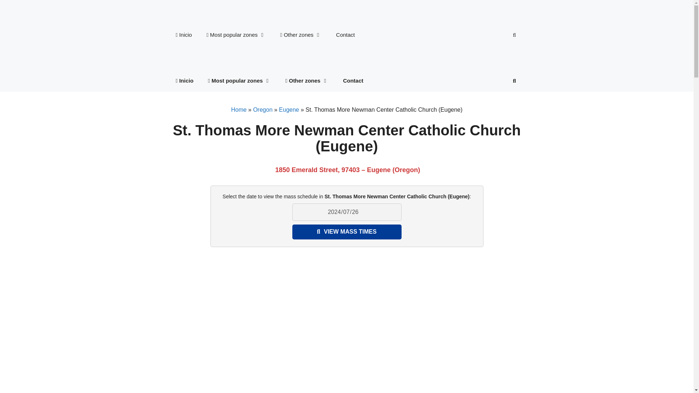 This screenshot has width=699, height=393. What do you see at coordinates (345, 35) in the screenshot?
I see `Contact` at bounding box center [345, 35].